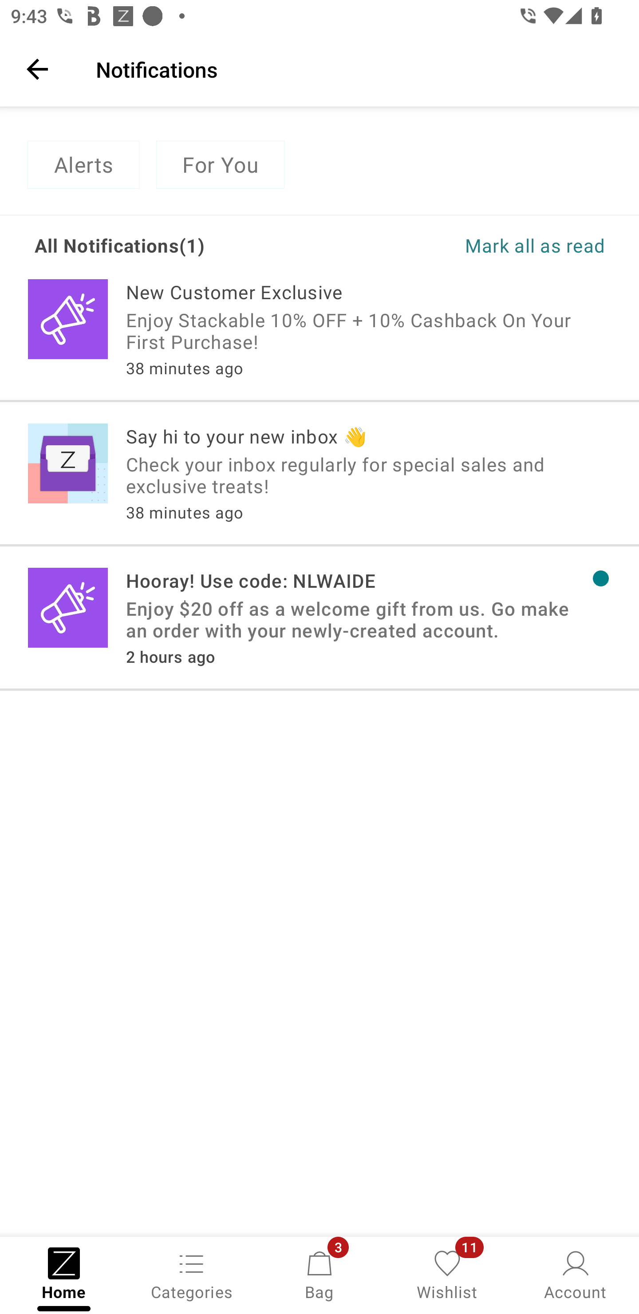 Image resolution: width=639 pixels, height=1314 pixels. I want to click on Categories, so click(192, 1274).